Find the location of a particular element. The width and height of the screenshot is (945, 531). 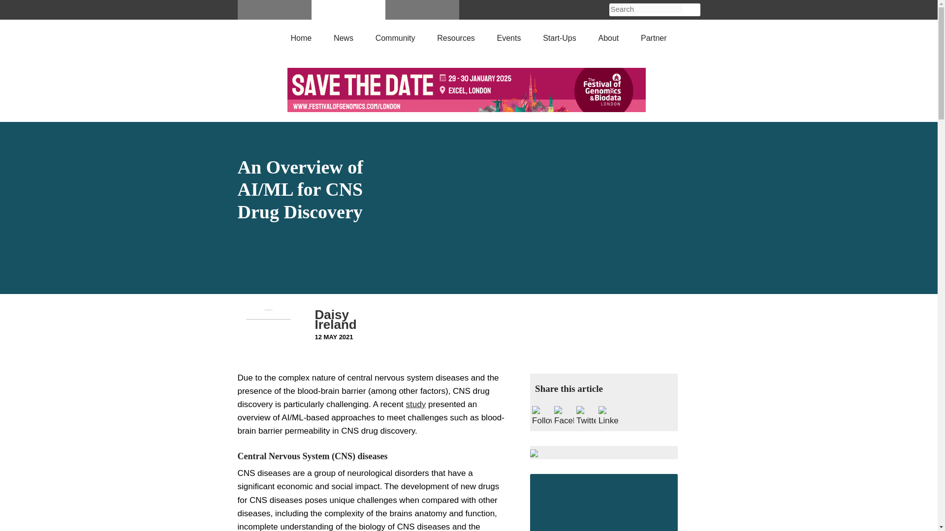

Follow by Email is located at coordinates (541, 416).